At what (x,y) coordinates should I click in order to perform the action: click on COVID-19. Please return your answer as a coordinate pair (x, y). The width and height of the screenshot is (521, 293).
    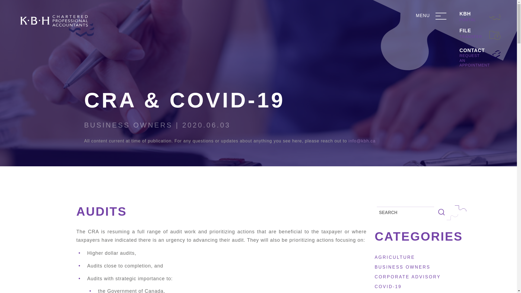
    Looking at the image, I should click on (480, 17).